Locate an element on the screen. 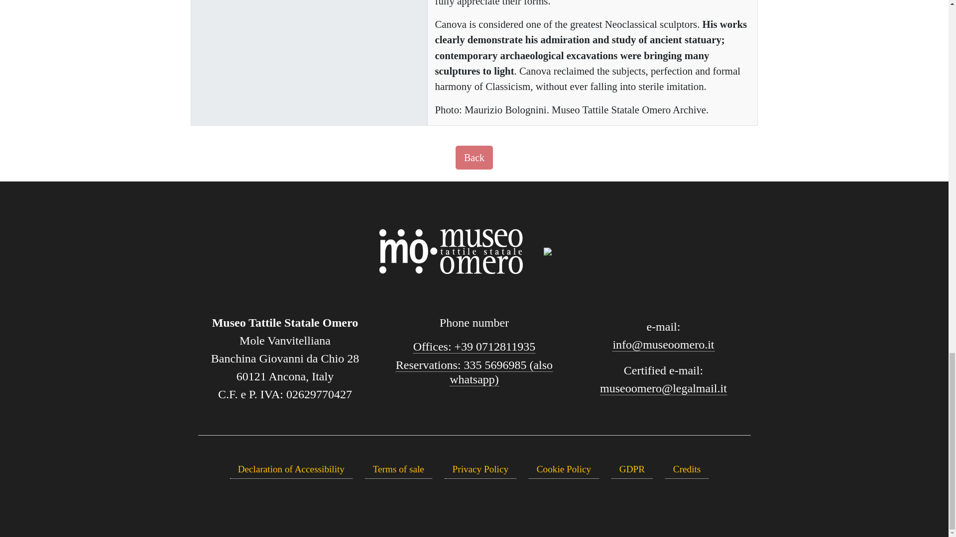  Declaration of Accessibility is located at coordinates (291, 469).